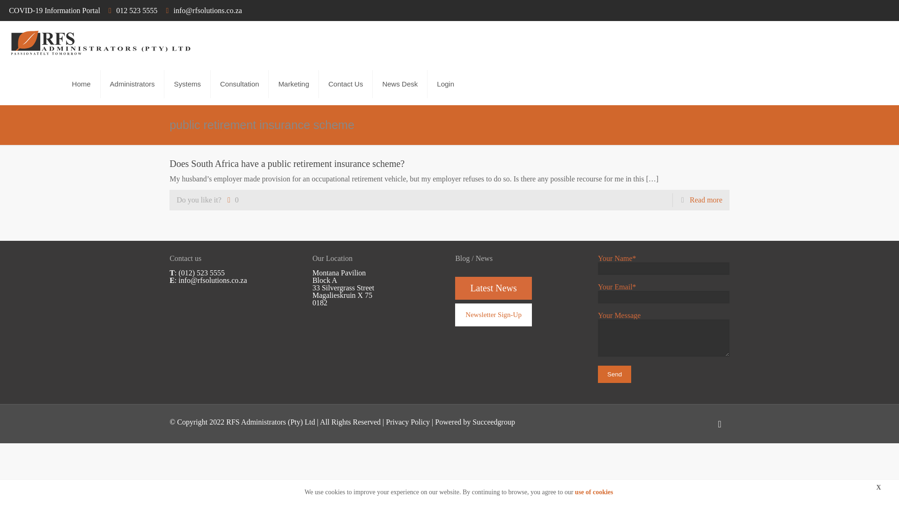 Image resolution: width=899 pixels, height=505 pixels. Describe the element at coordinates (494, 314) in the screenshot. I see `Newsletter Sign-Up` at that location.